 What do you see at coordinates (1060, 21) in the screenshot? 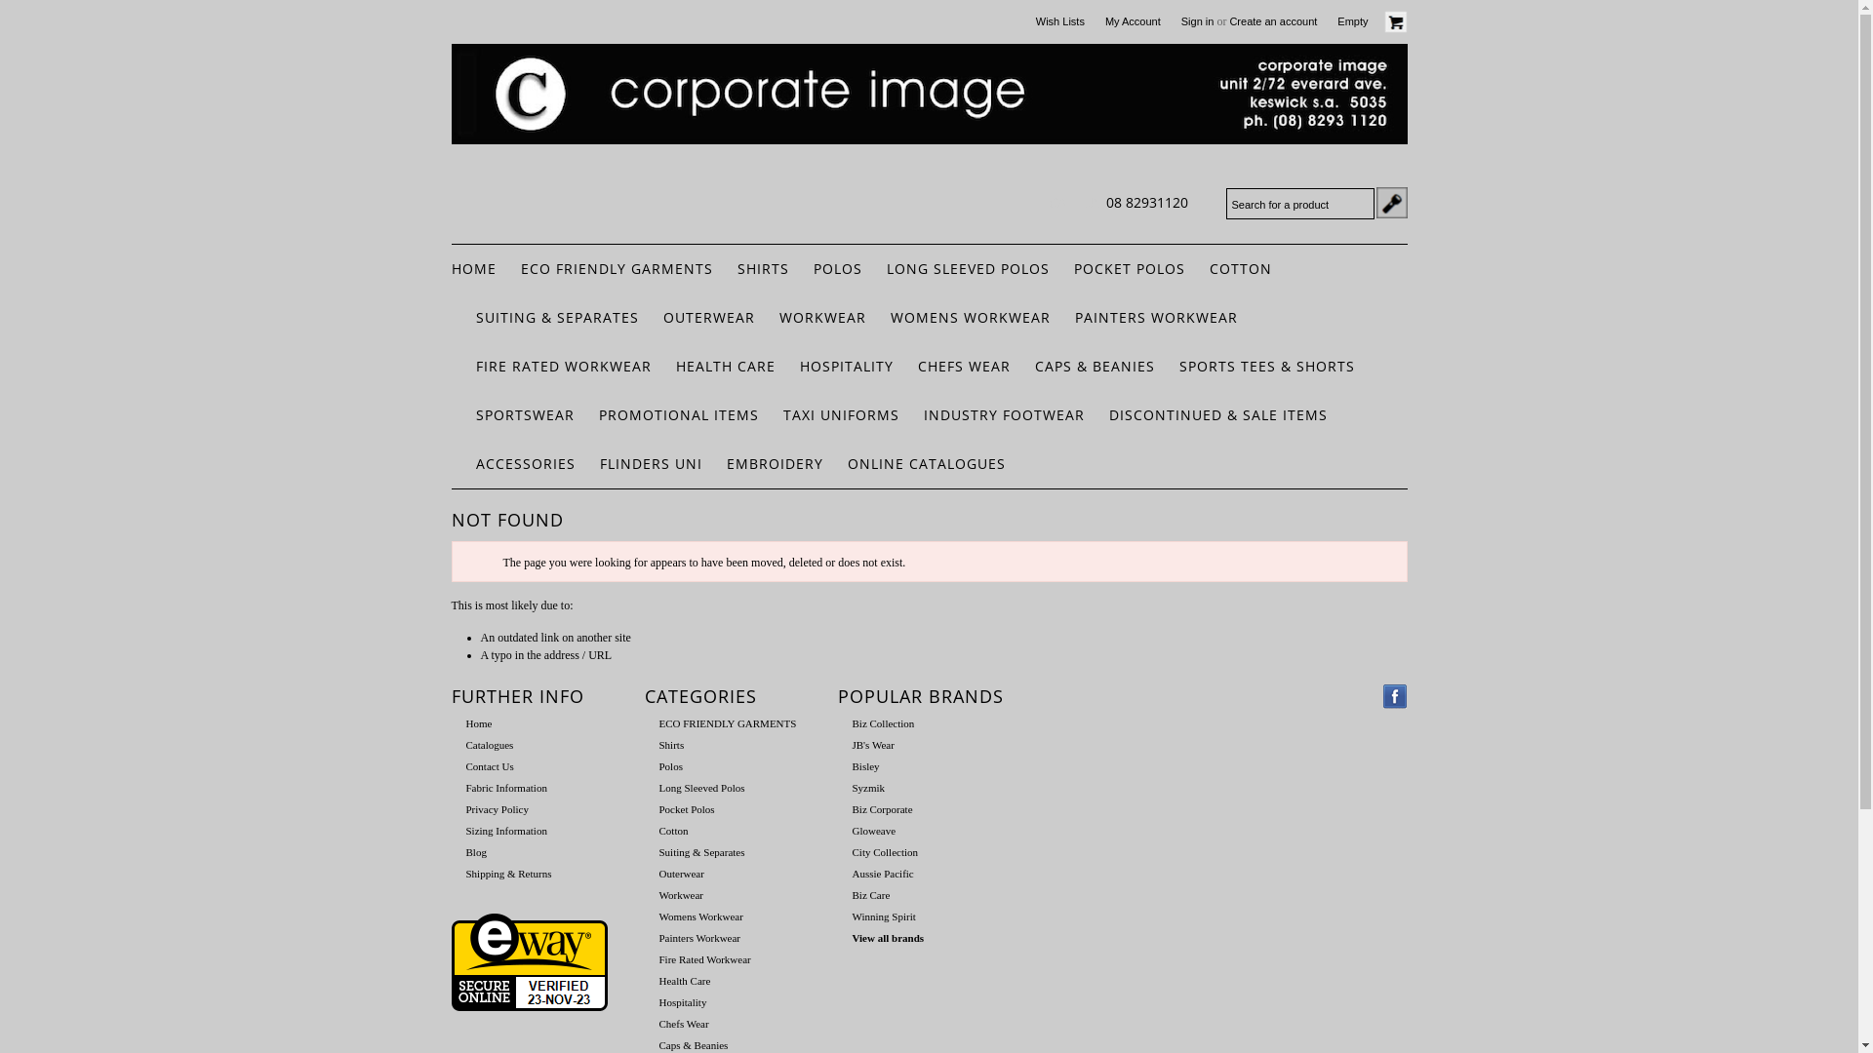
I see `Wish Lists` at bounding box center [1060, 21].